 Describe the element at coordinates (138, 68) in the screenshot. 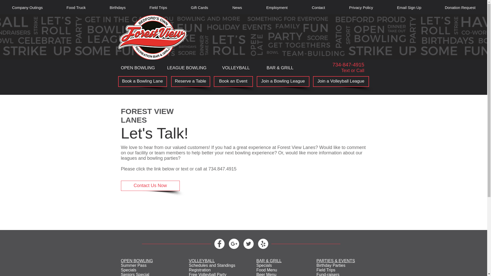

I see `OPEN BOWLING` at that location.